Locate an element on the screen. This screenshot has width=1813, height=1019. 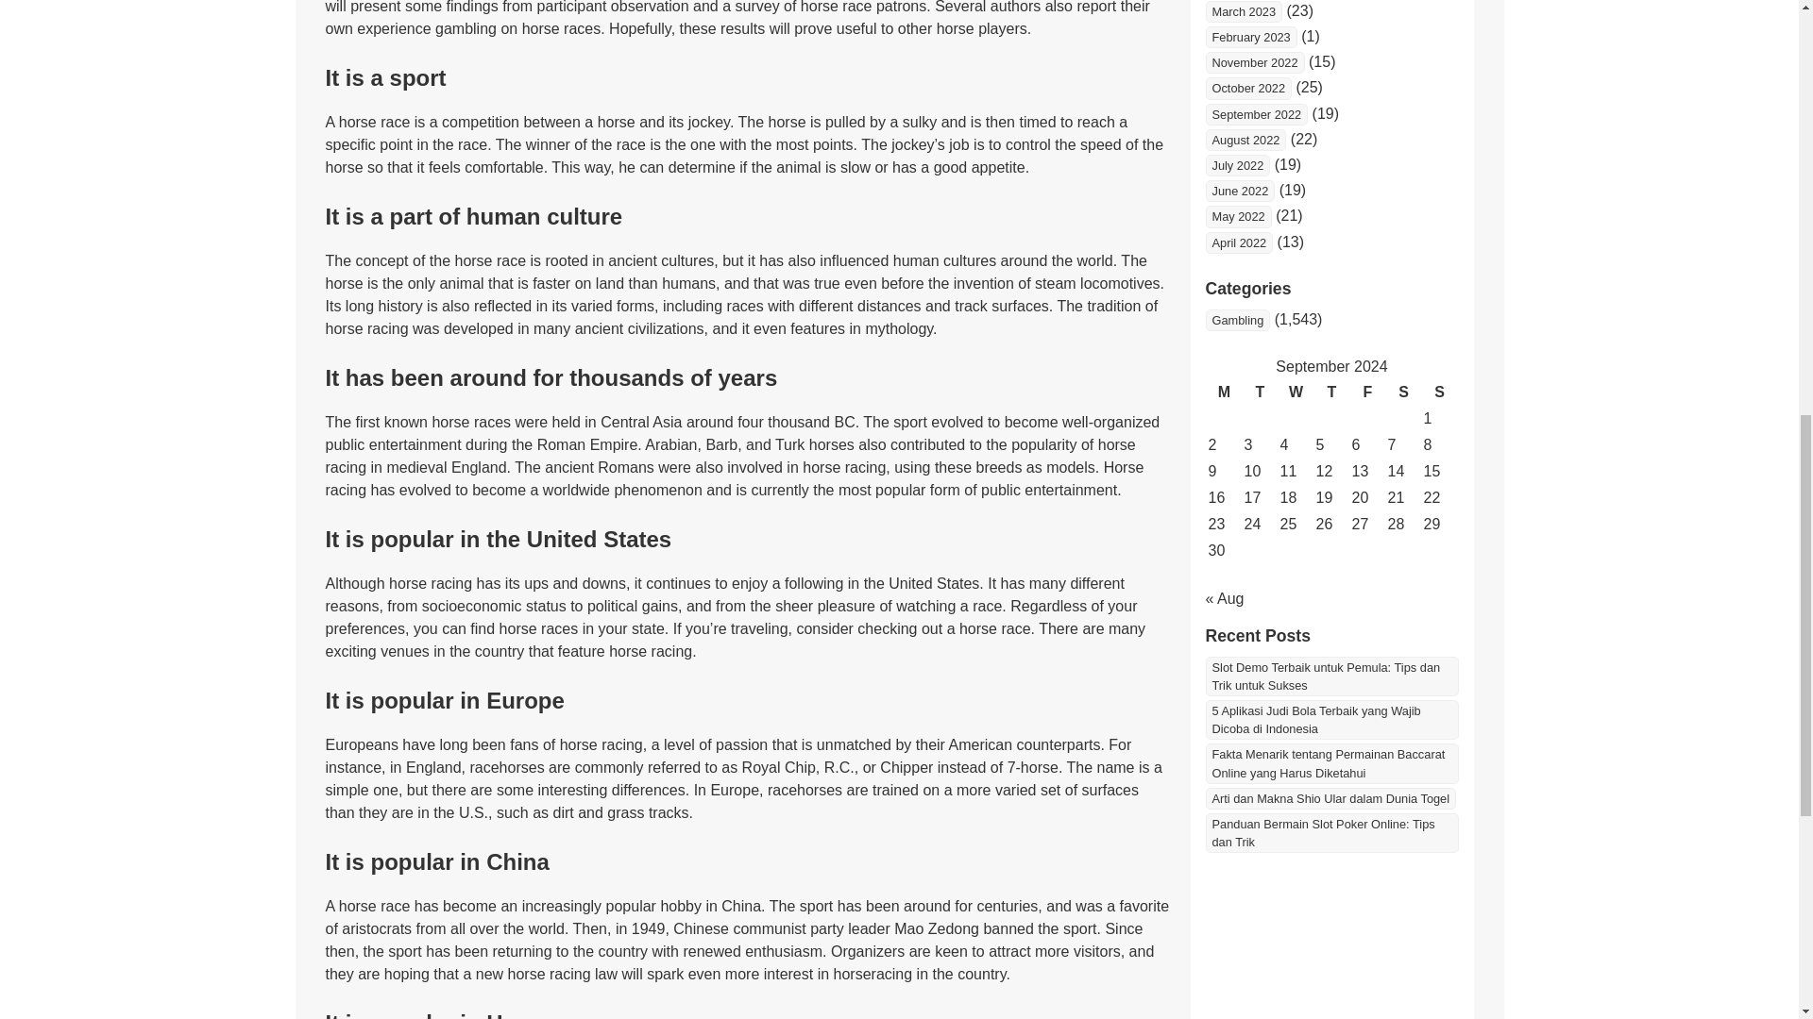
March 2023 is located at coordinates (1243, 11).